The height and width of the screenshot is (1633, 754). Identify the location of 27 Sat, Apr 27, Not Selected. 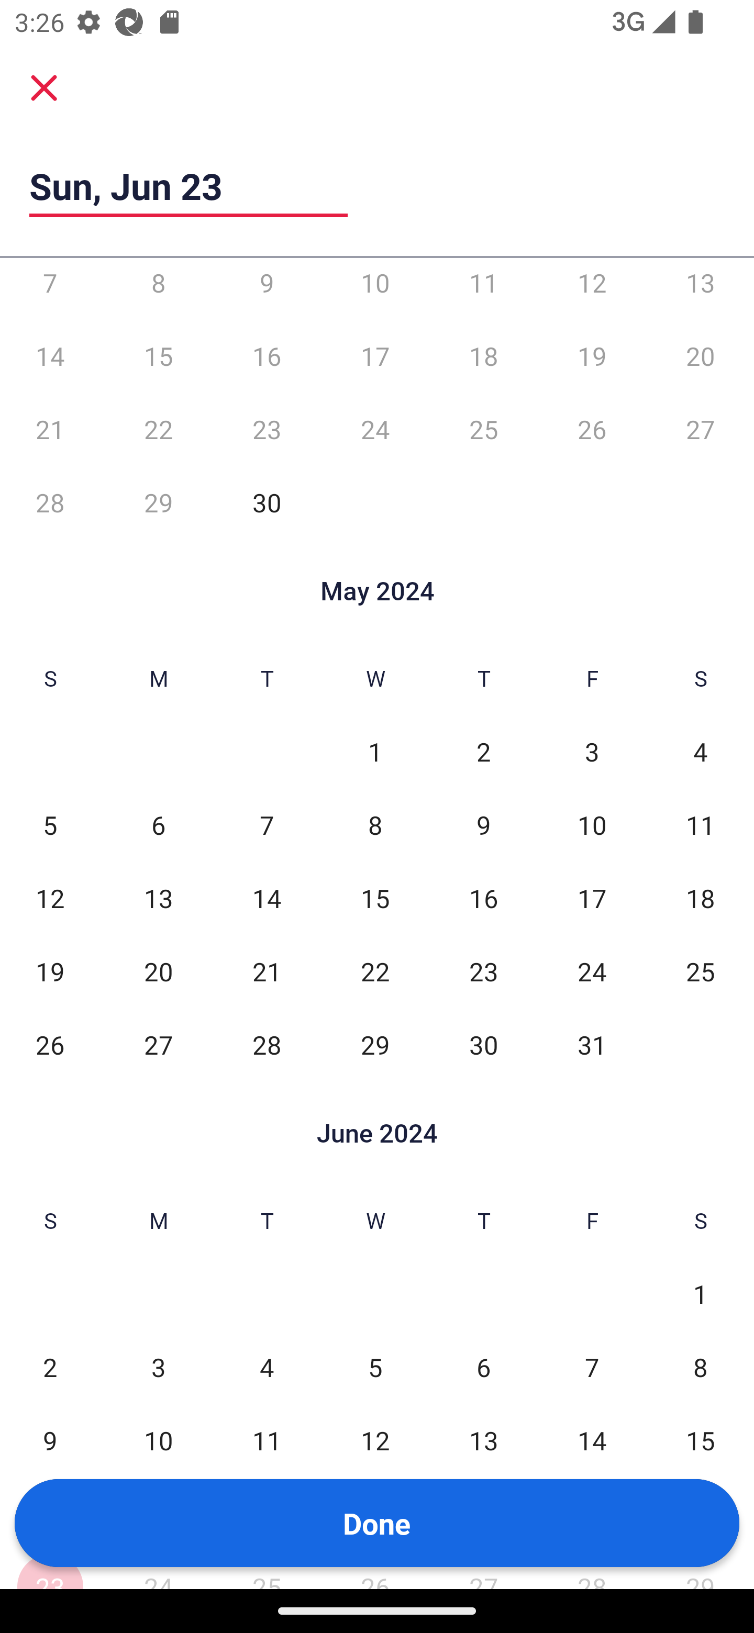
(701, 428).